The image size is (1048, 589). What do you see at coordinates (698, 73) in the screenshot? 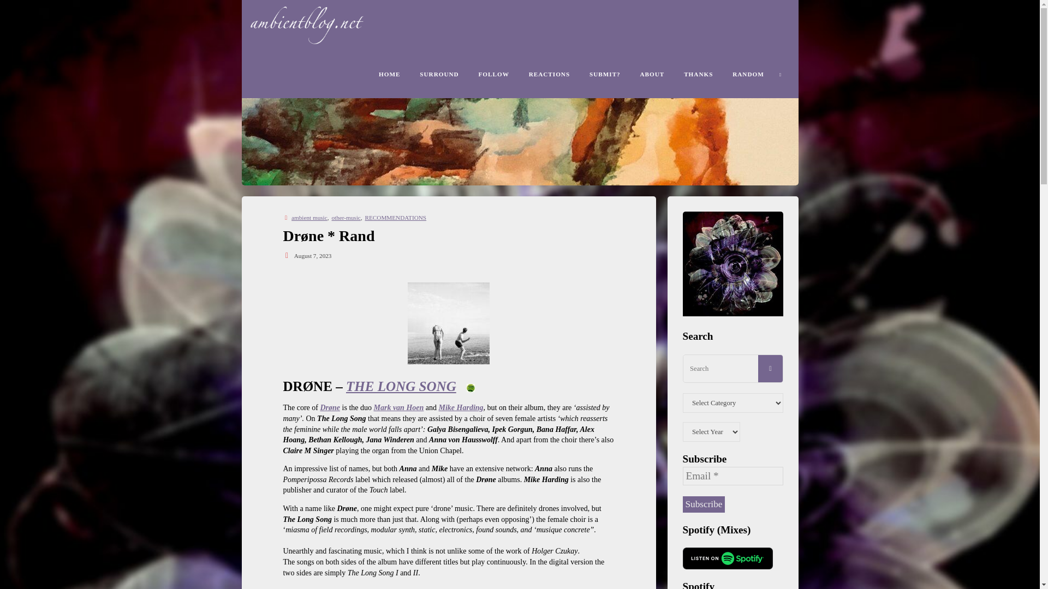
I see `THANKS` at bounding box center [698, 73].